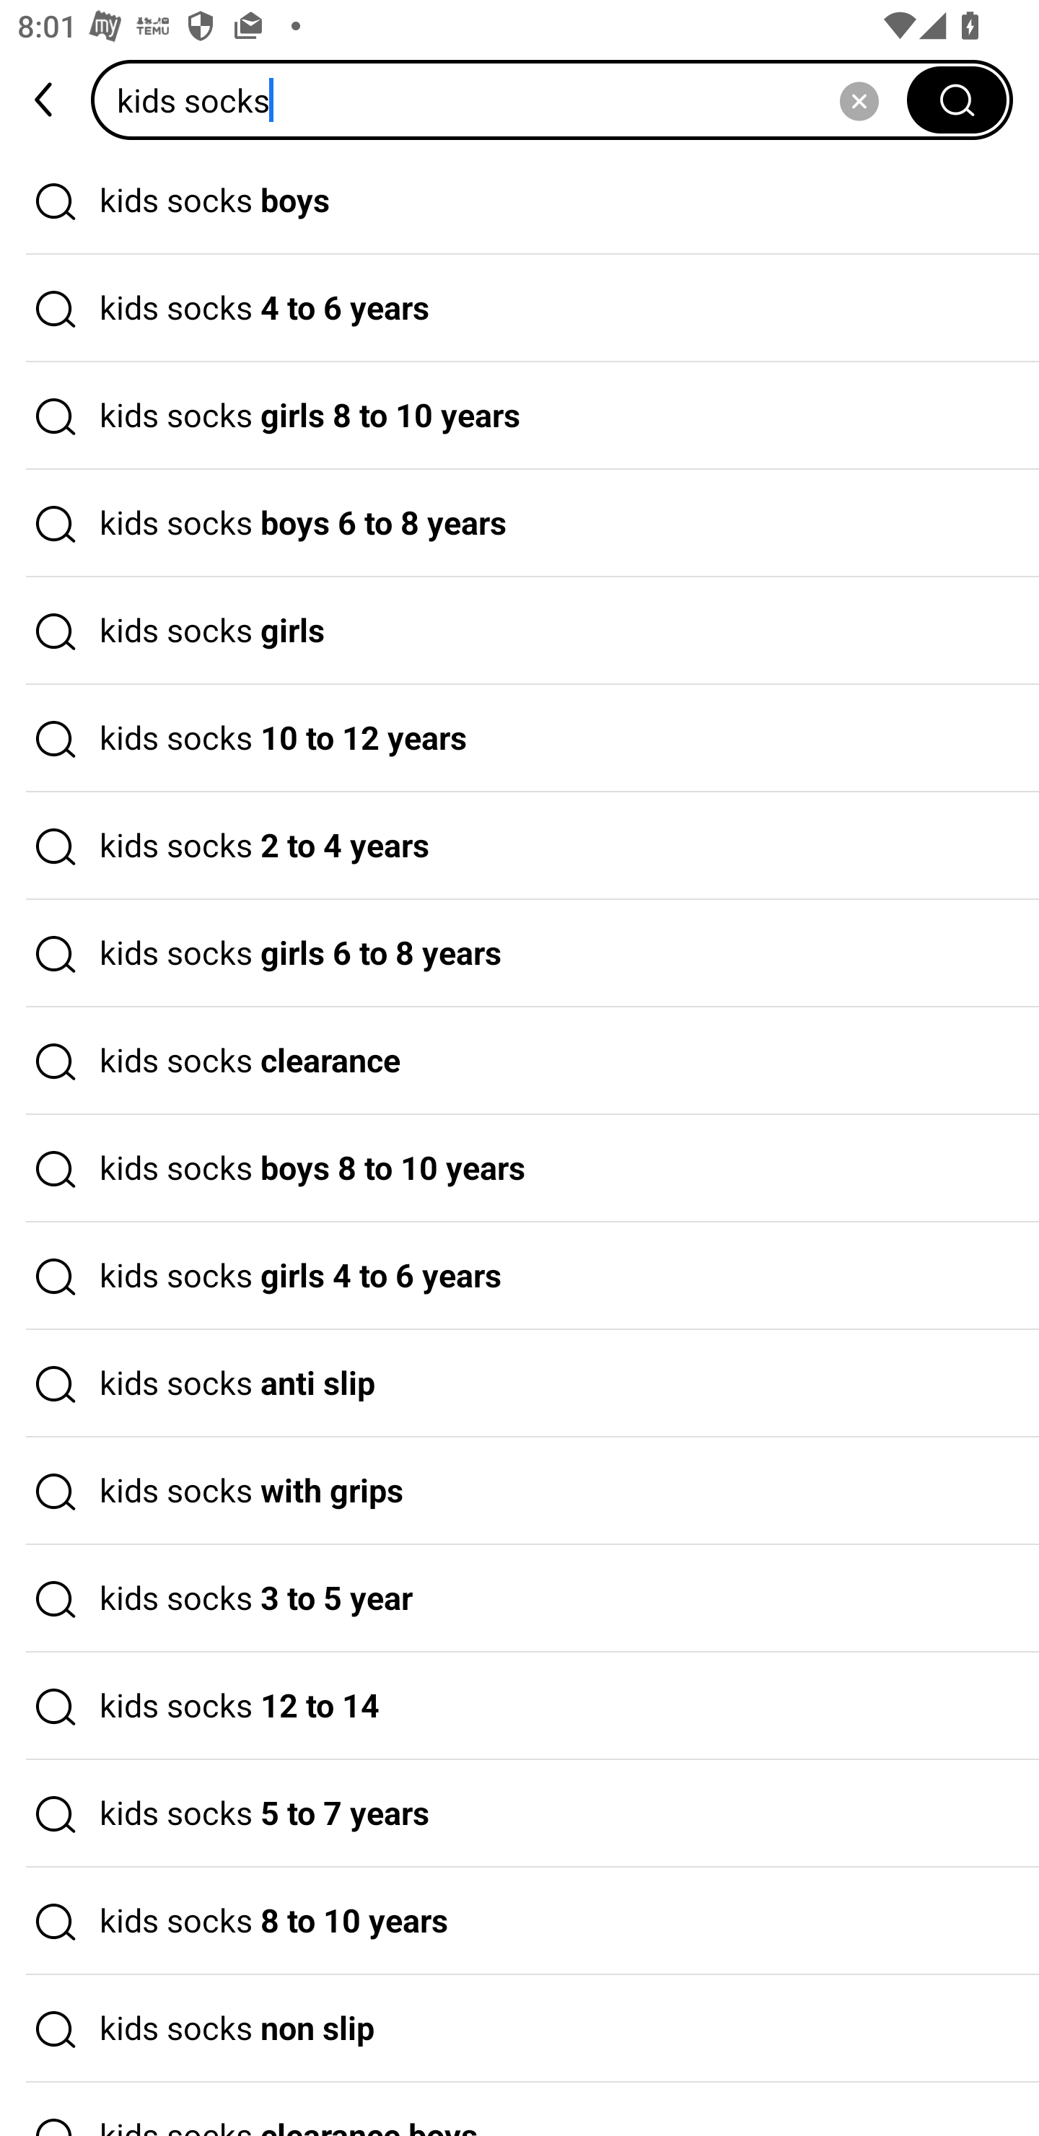  Describe the element at coordinates (519, 523) in the screenshot. I see `kids socks boys 6 to 8 years` at that location.